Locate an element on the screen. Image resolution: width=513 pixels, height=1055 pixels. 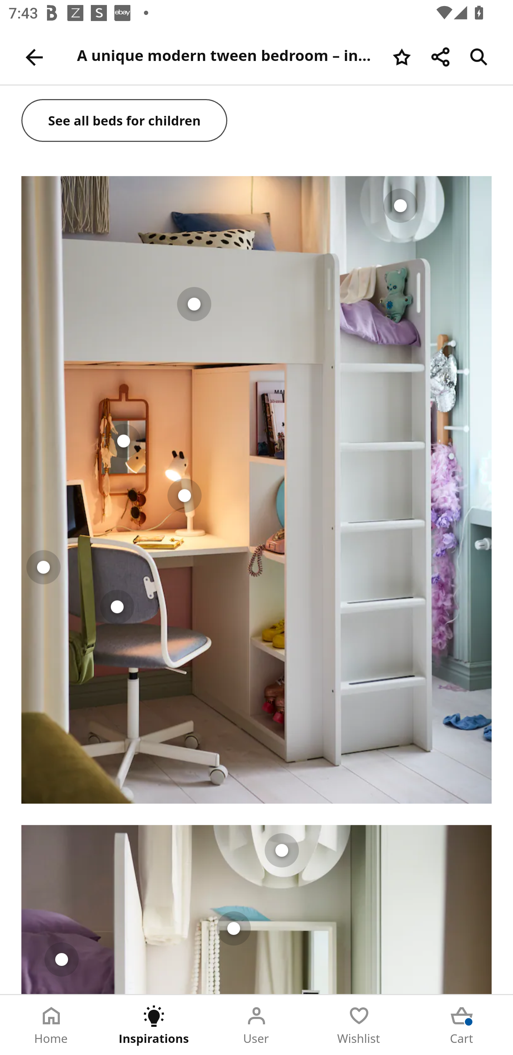
Cart
Tab 5 of 5 is located at coordinates (462, 1025).